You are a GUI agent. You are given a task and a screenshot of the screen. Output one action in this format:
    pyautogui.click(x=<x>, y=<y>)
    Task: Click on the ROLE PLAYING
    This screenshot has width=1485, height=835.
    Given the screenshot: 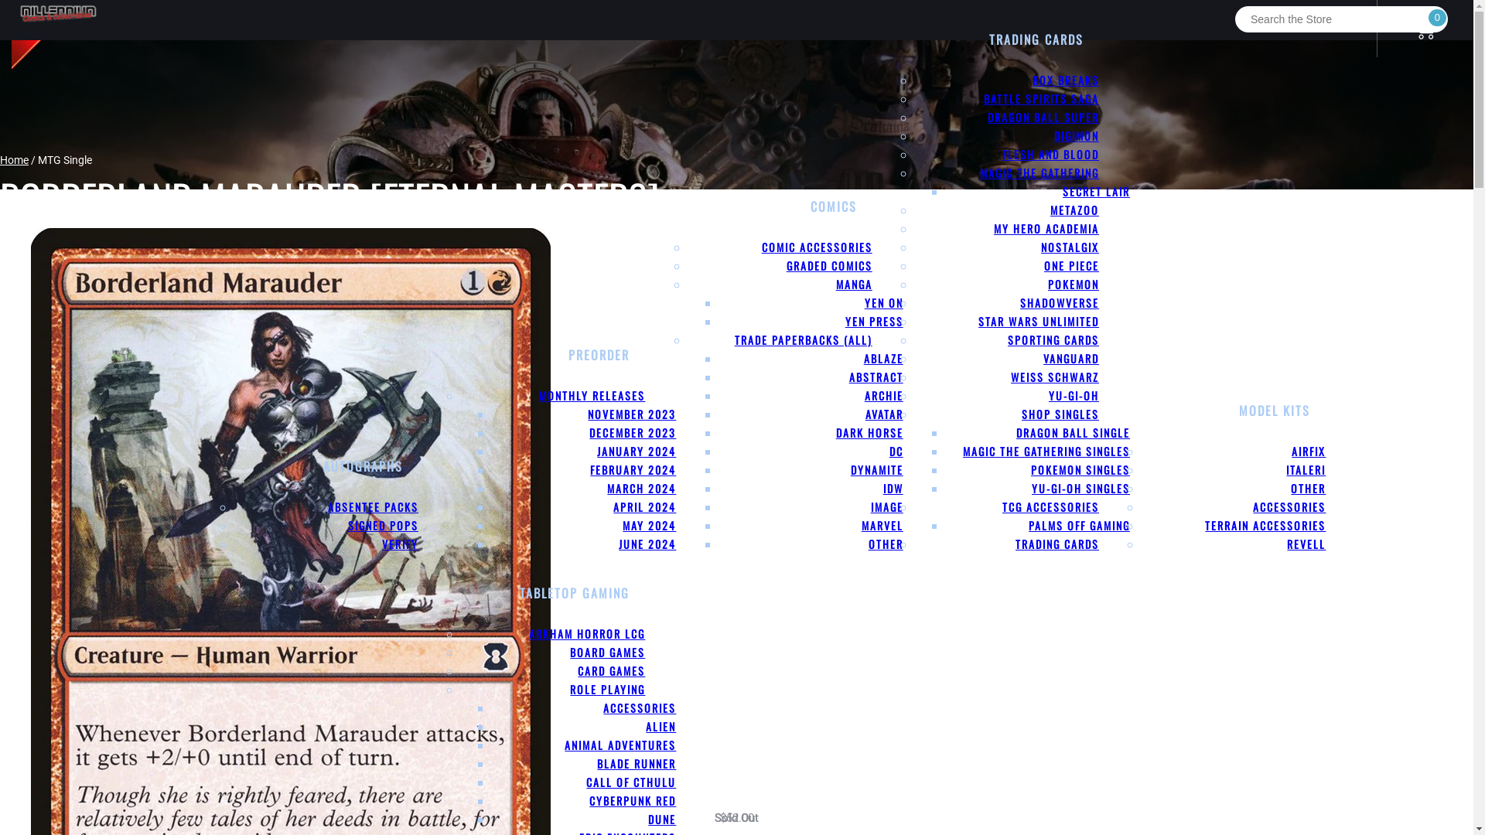 What is the action you would take?
    pyautogui.click(x=608, y=690)
    